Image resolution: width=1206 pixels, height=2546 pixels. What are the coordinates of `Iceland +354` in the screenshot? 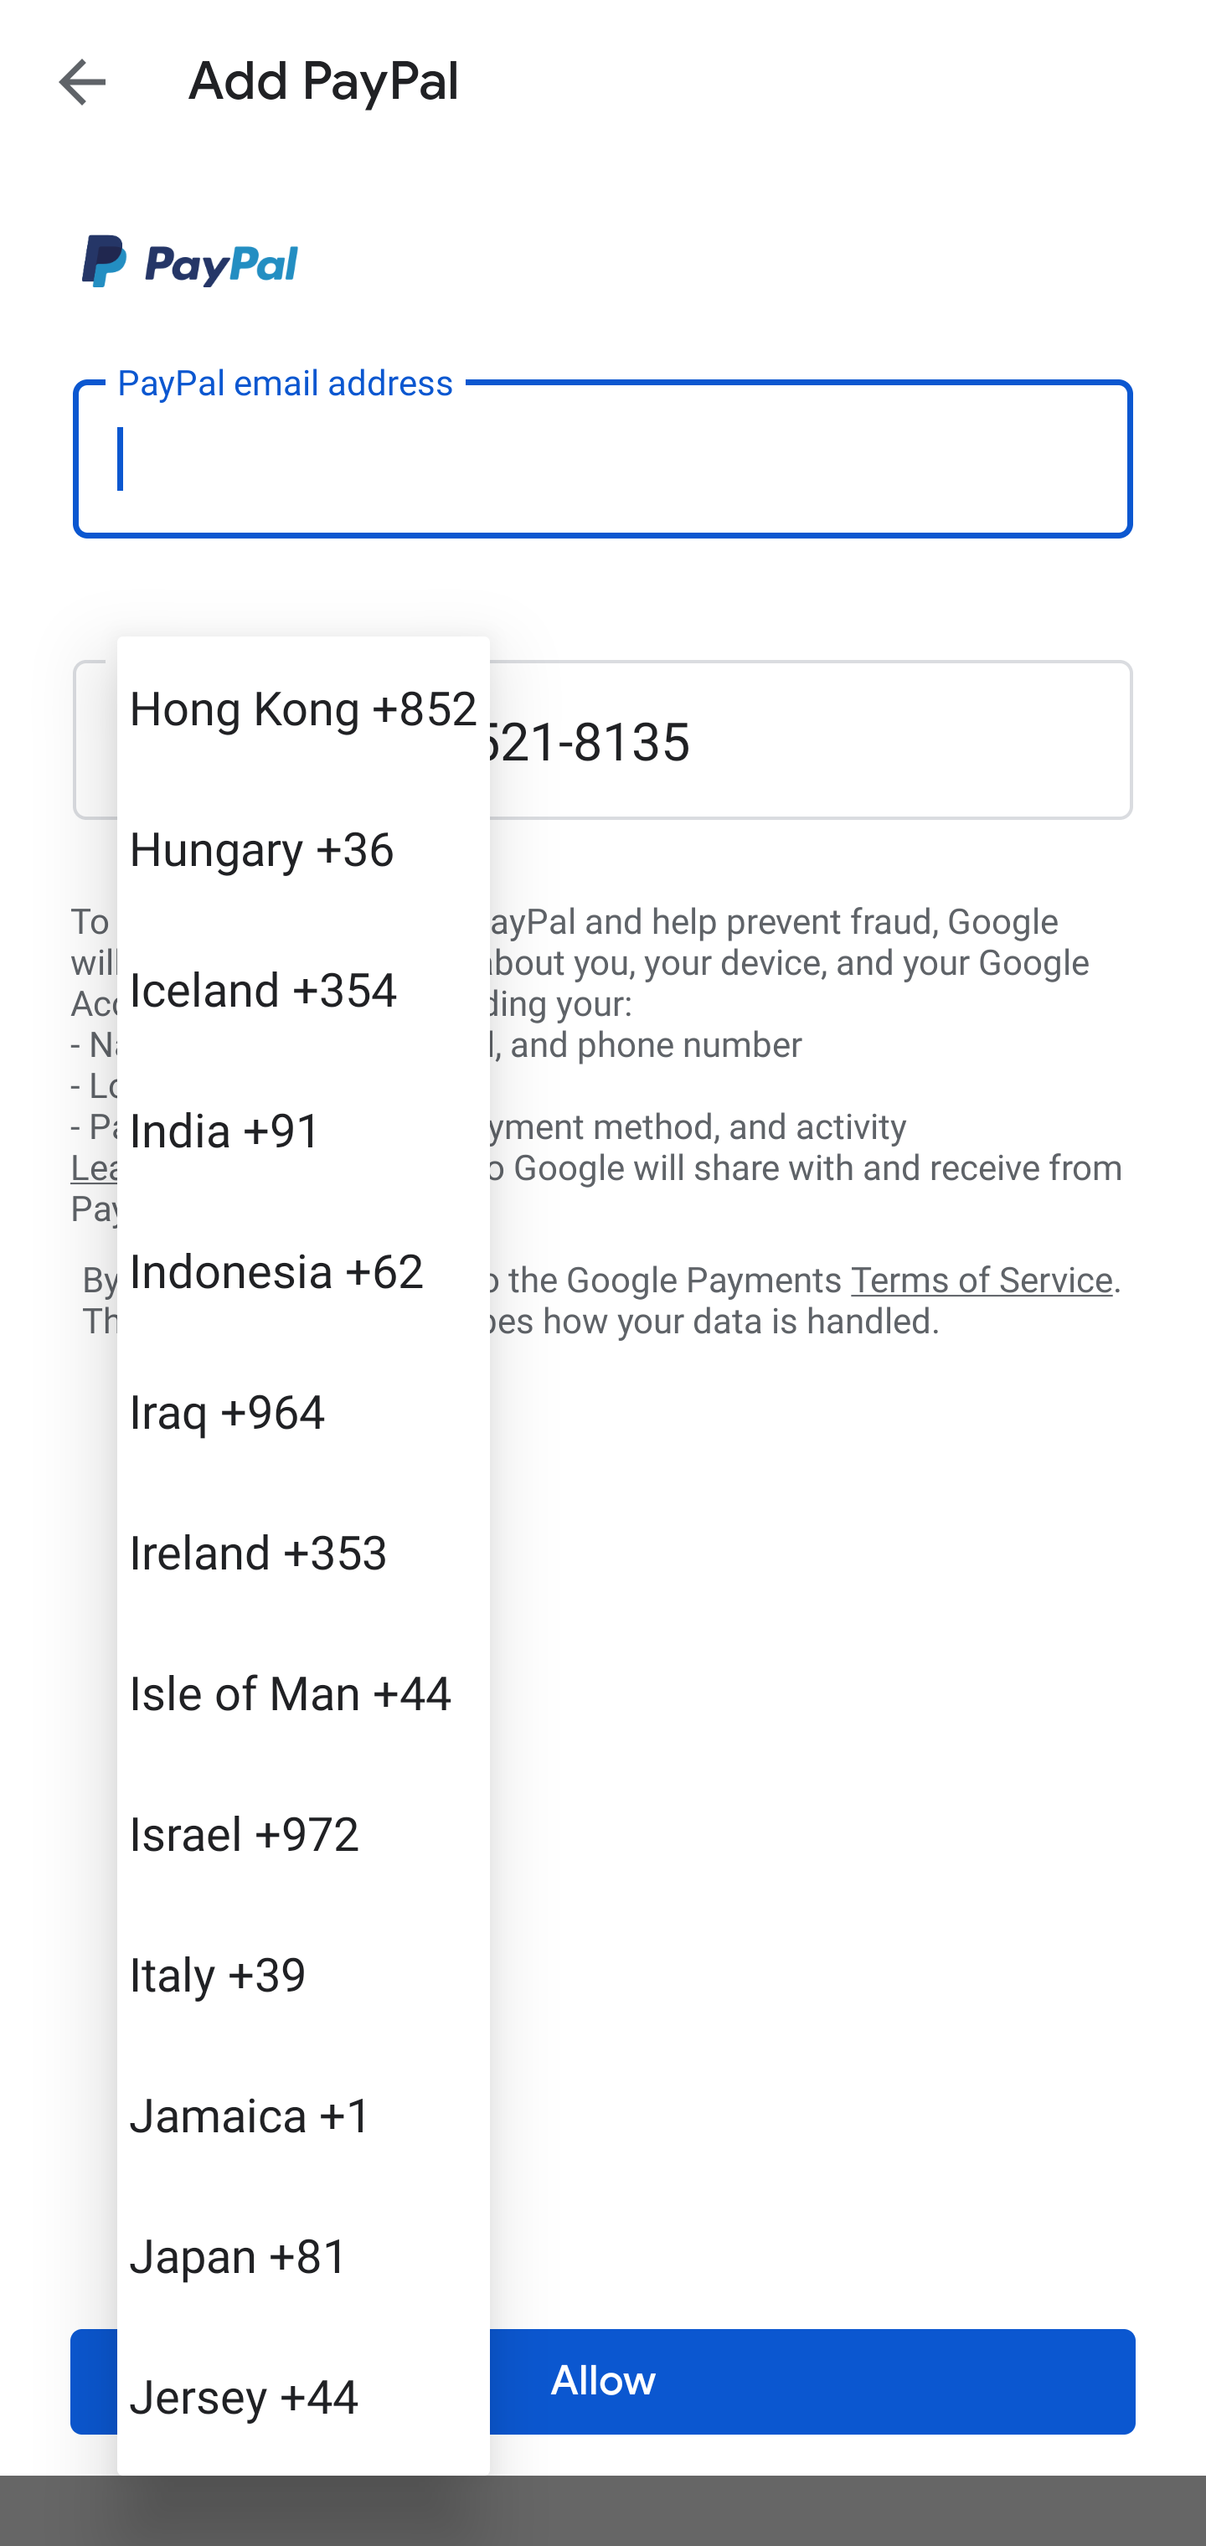 It's located at (303, 988).